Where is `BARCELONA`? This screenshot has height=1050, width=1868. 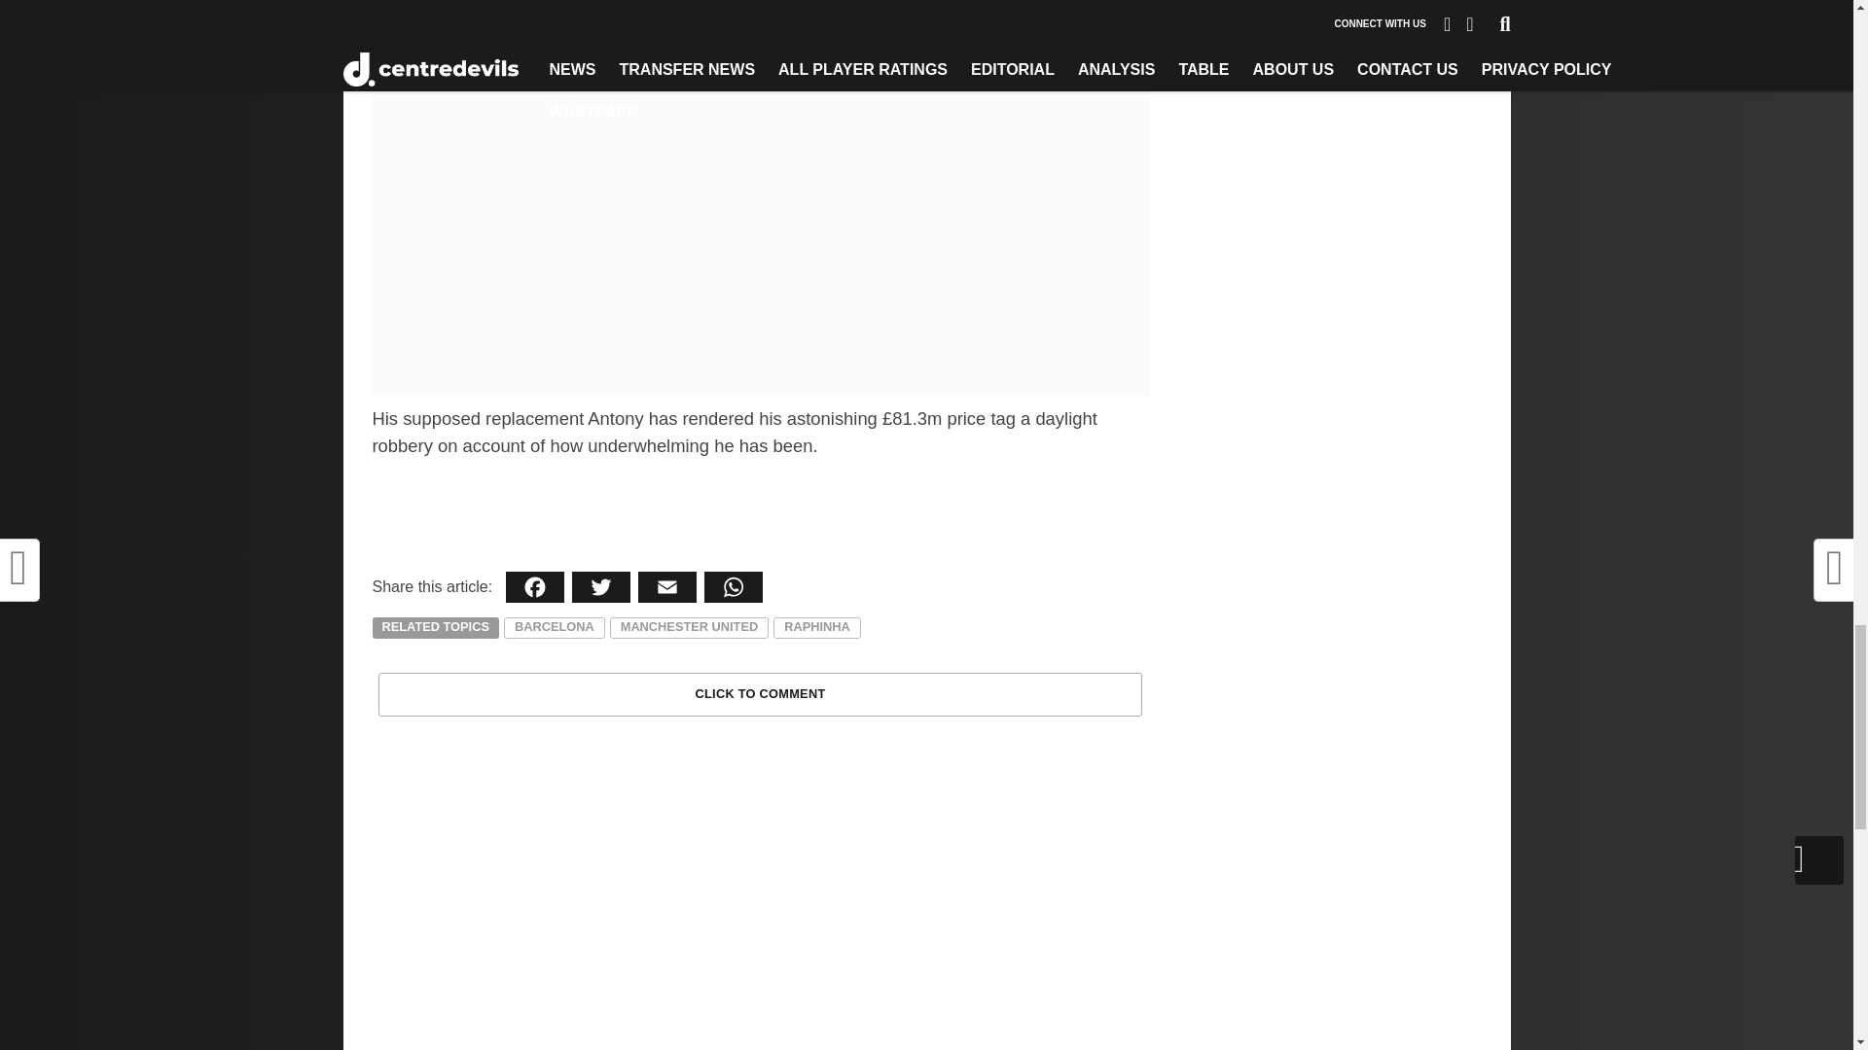 BARCELONA is located at coordinates (555, 628).